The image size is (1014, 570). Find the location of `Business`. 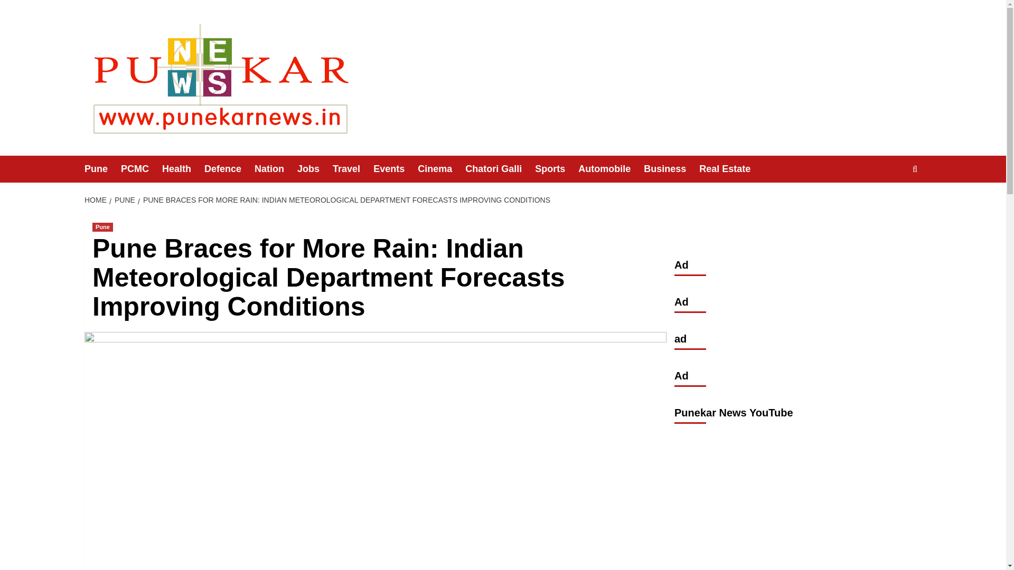

Business is located at coordinates (672, 169).